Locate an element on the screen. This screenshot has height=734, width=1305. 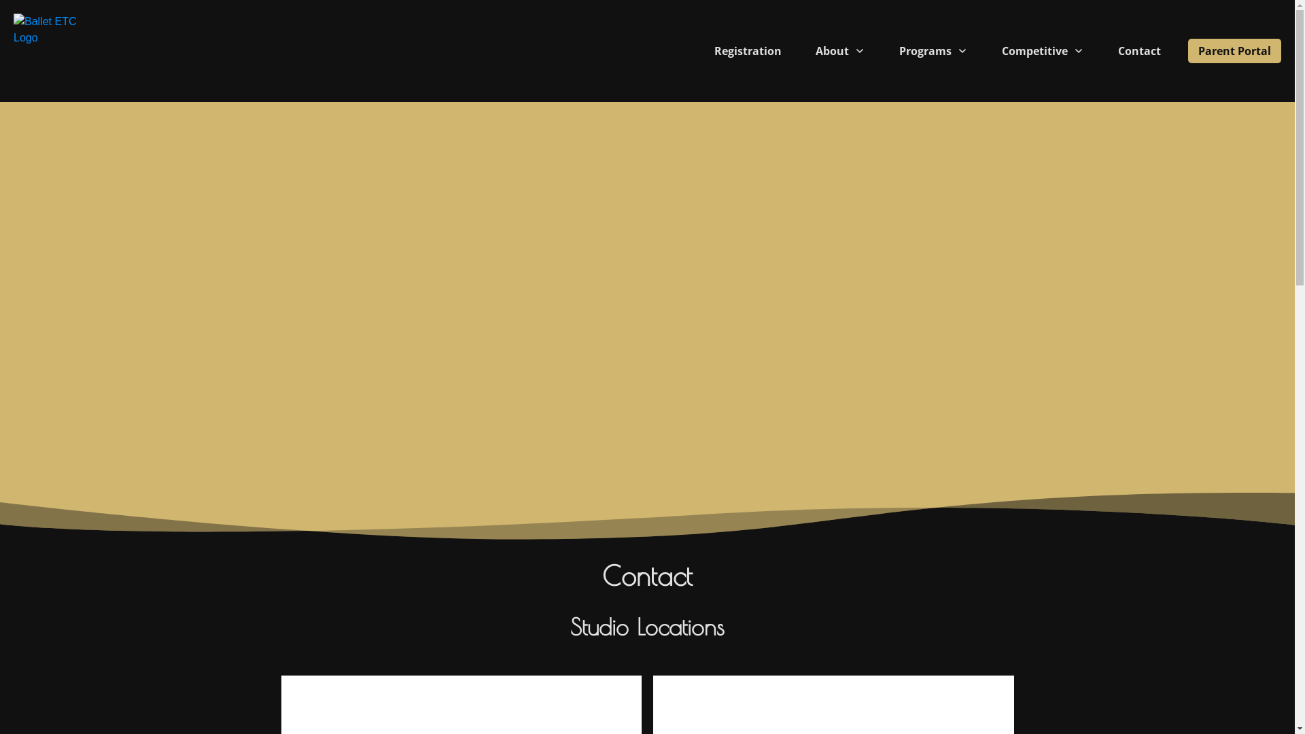
Registration is located at coordinates (748, 51).